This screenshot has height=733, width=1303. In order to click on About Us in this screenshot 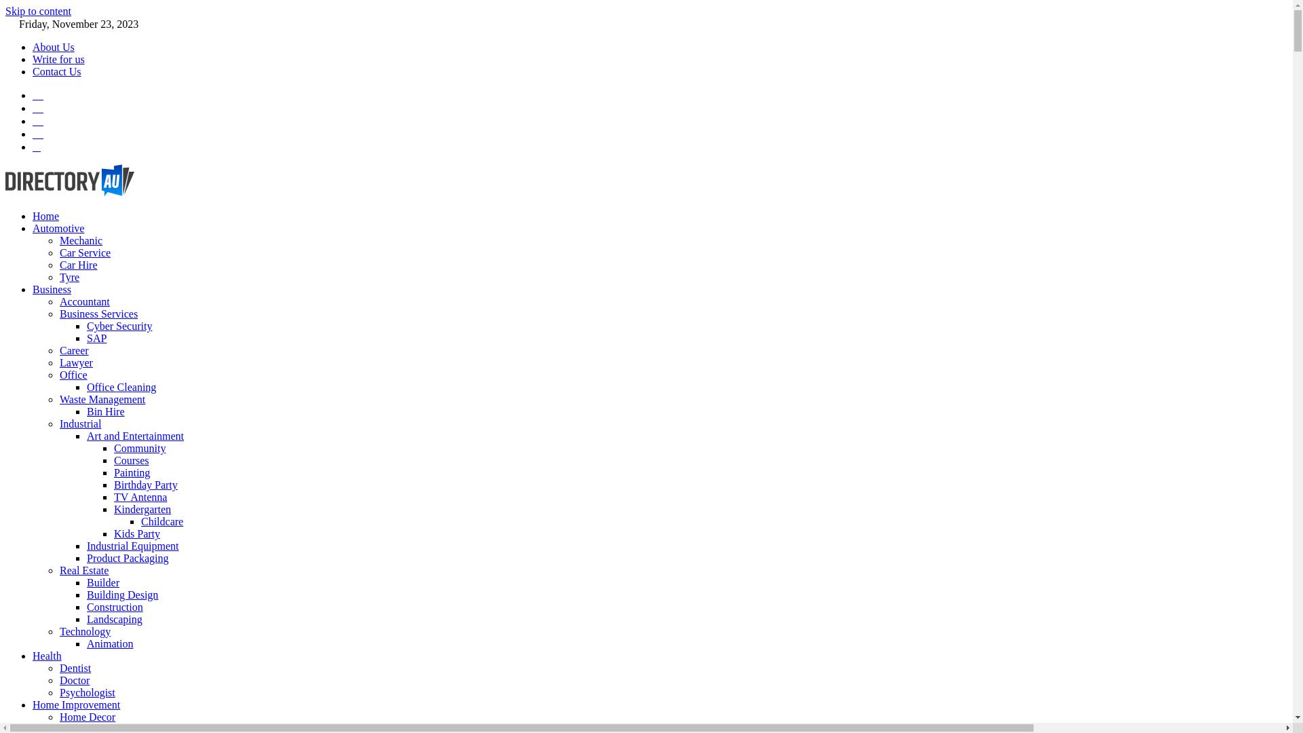, I will do `click(54, 47)`.